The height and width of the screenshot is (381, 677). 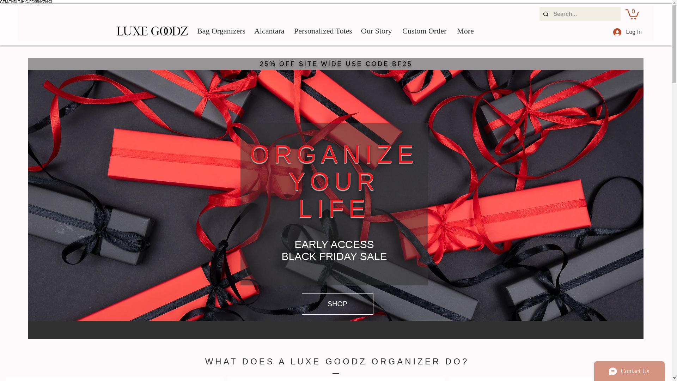 What do you see at coordinates (376, 31) in the screenshot?
I see `Our Story` at bounding box center [376, 31].